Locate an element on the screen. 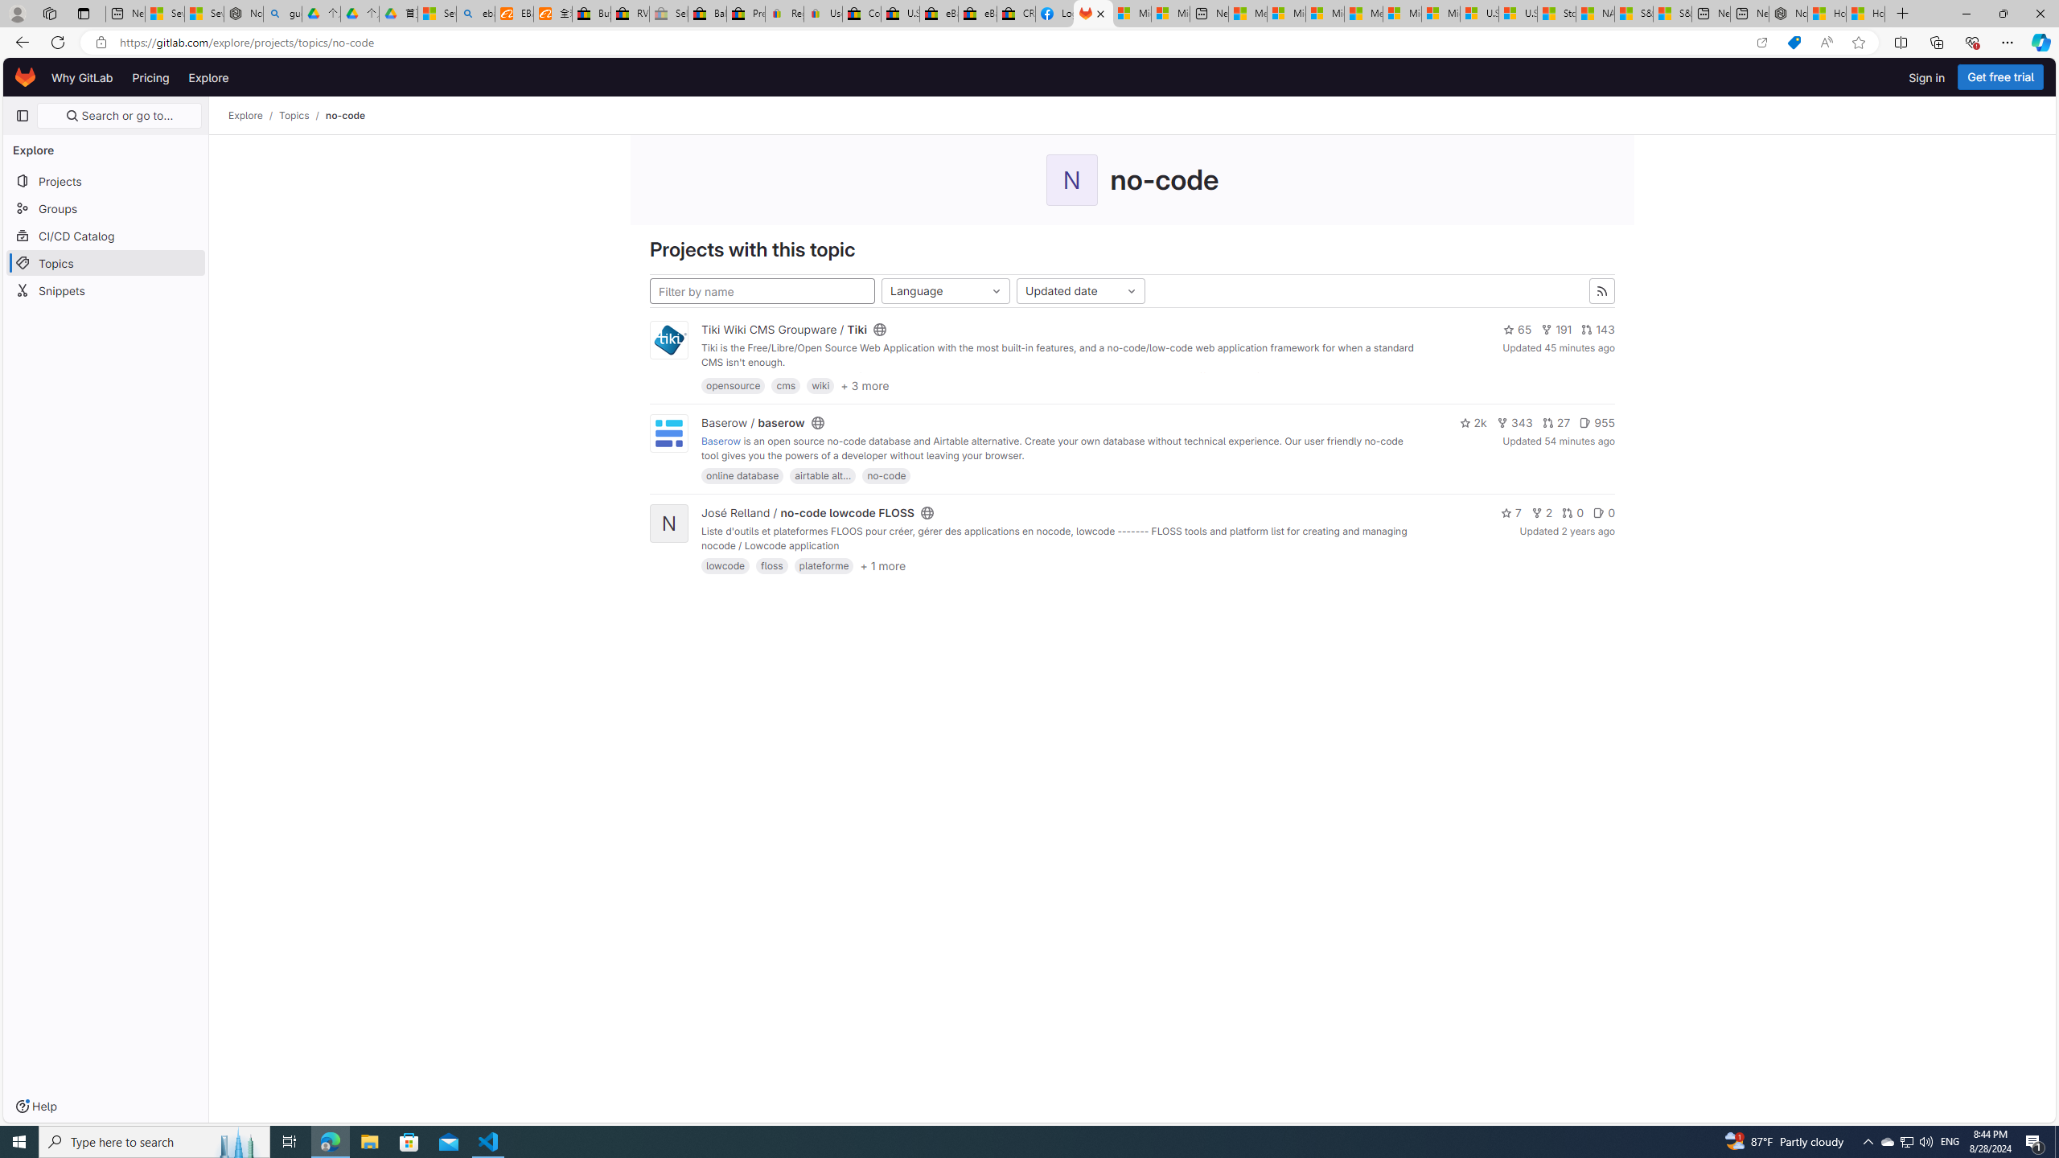 This screenshot has width=2059, height=1158. Projects is located at coordinates (106, 180).